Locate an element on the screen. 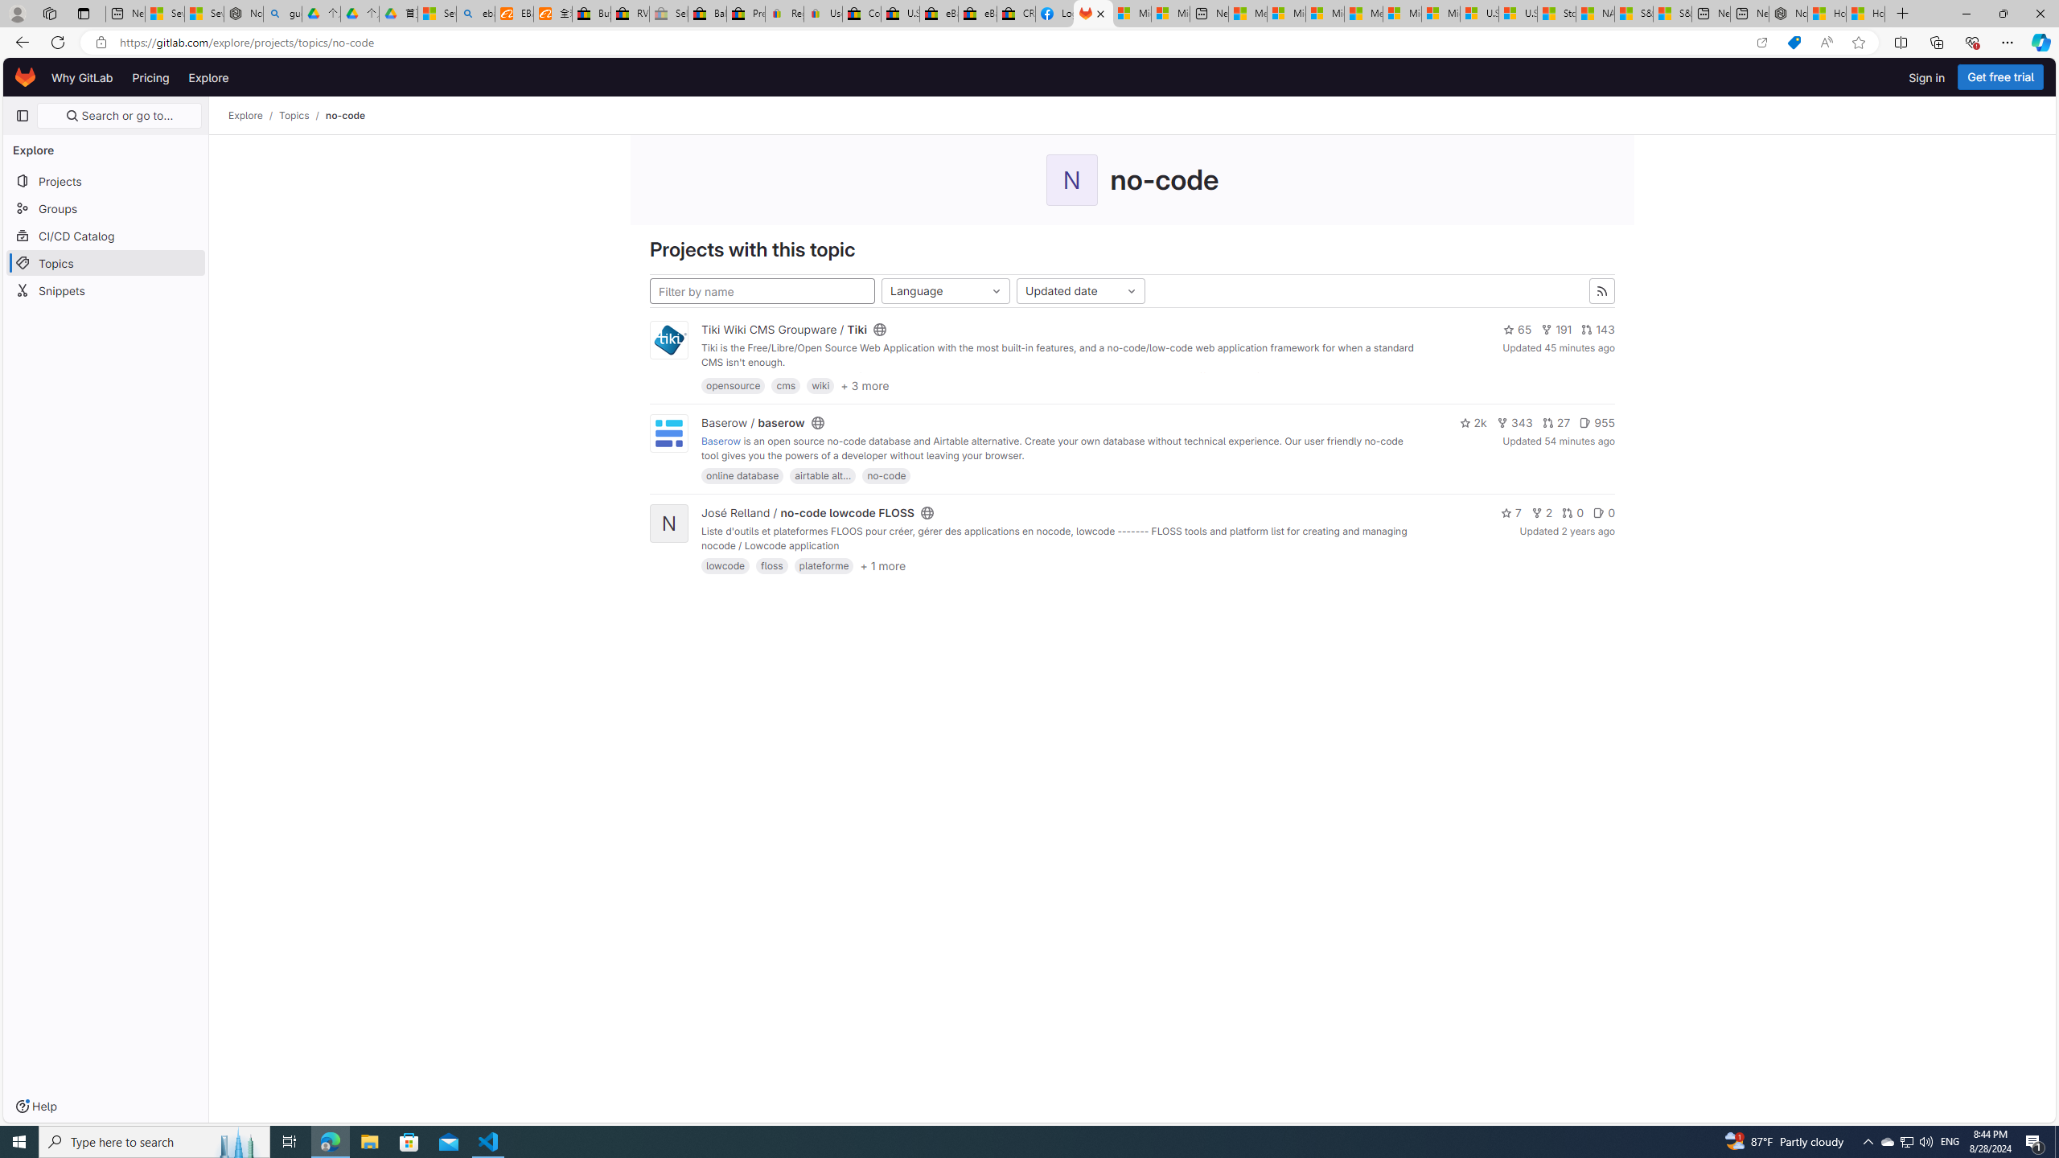 This screenshot has width=2059, height=1158. Projects is located at coordinates (106, 180).